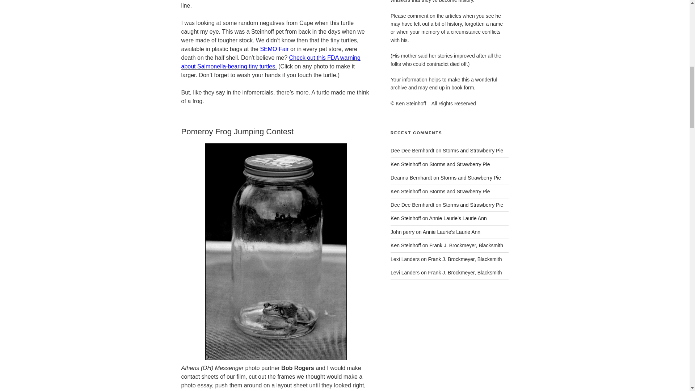 Image resolution: width=695 pixels, height=391 pixels. Describe the element at coordinates (270, 62) in the screenshot. I see `Tiny turtles carry Salmonella` at that location.